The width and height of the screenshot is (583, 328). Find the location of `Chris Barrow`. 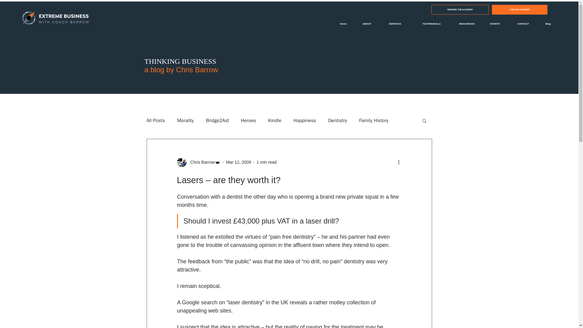

Chris Barrow is located at coordinates (200, 162).